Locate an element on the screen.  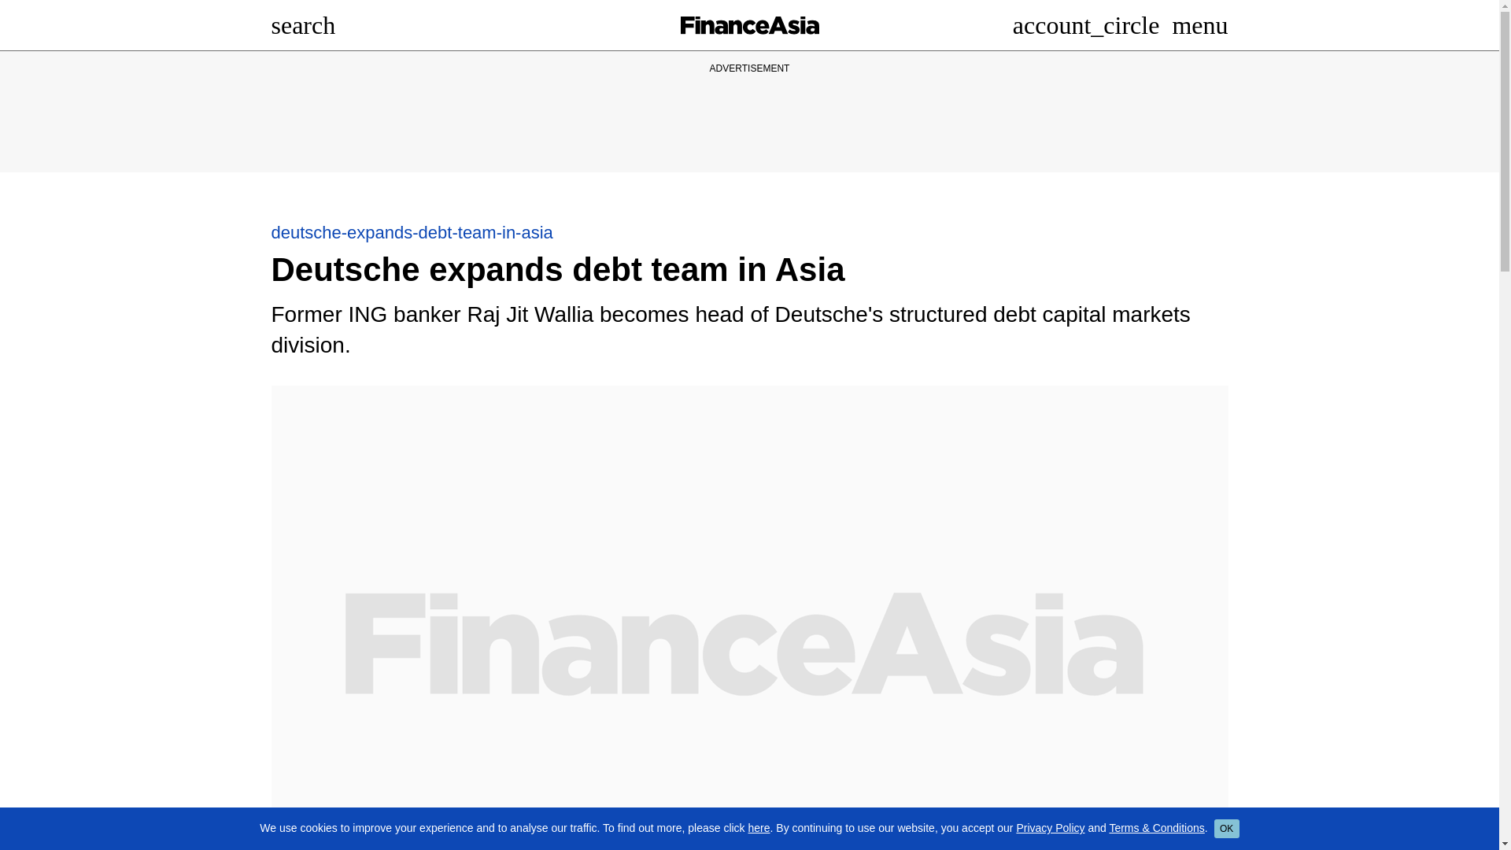
here is located at coordinates (759, 828).